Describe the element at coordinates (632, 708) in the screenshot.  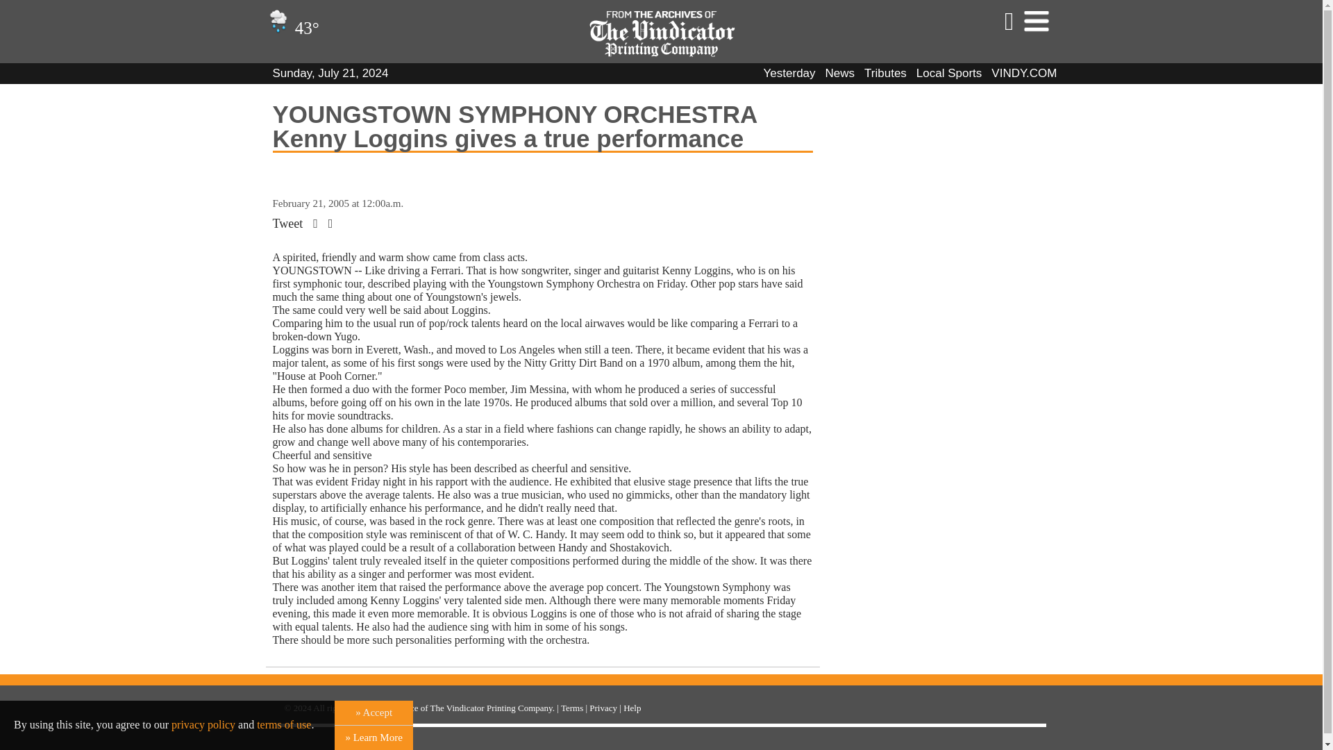
I see `Help` at that location.